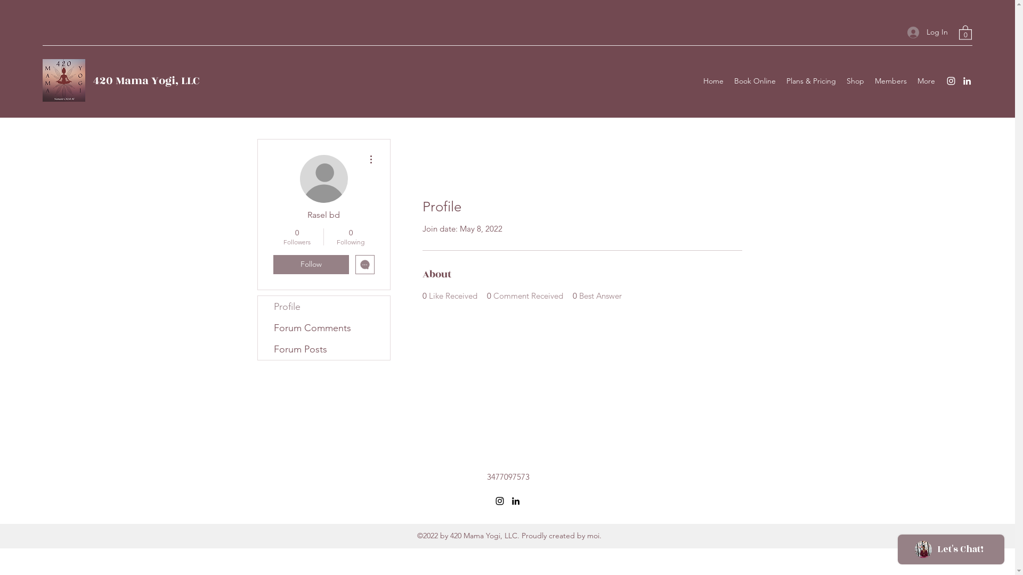 This screenshot has width=1023, height=575. Describe the element at coordinates (146, 81) in the screenshot. I see `420 Mama Yogi, LLC` at that location.